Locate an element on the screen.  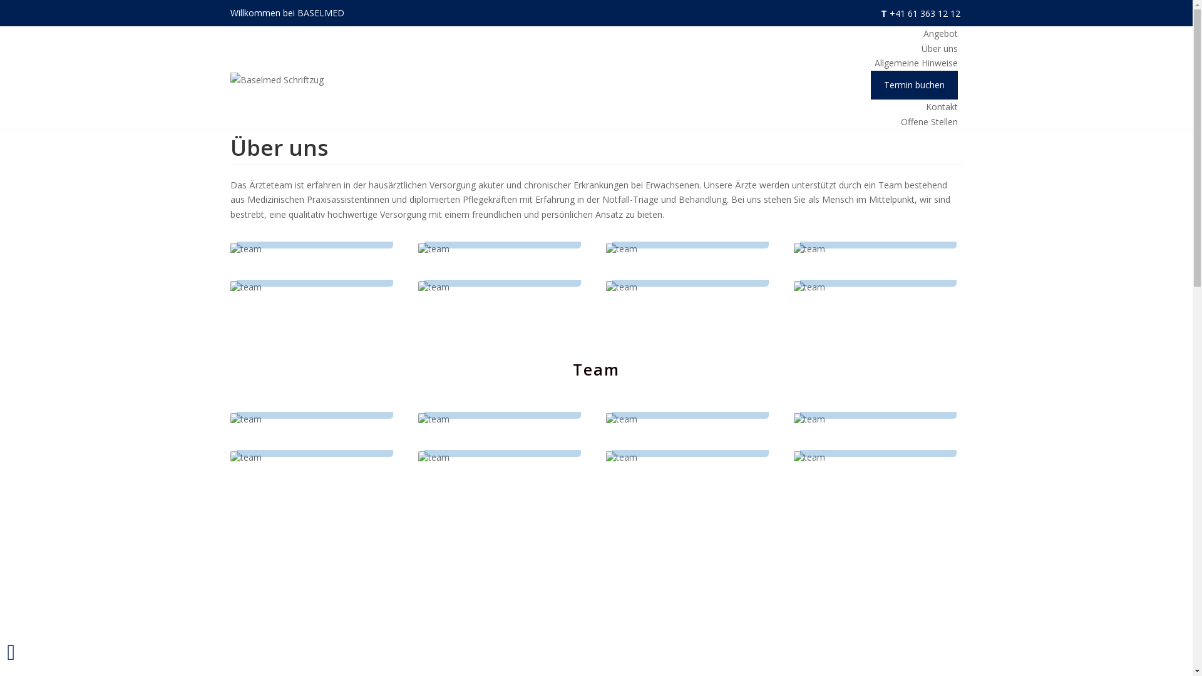
LISA FITZ is located at coordinates (691, 438).